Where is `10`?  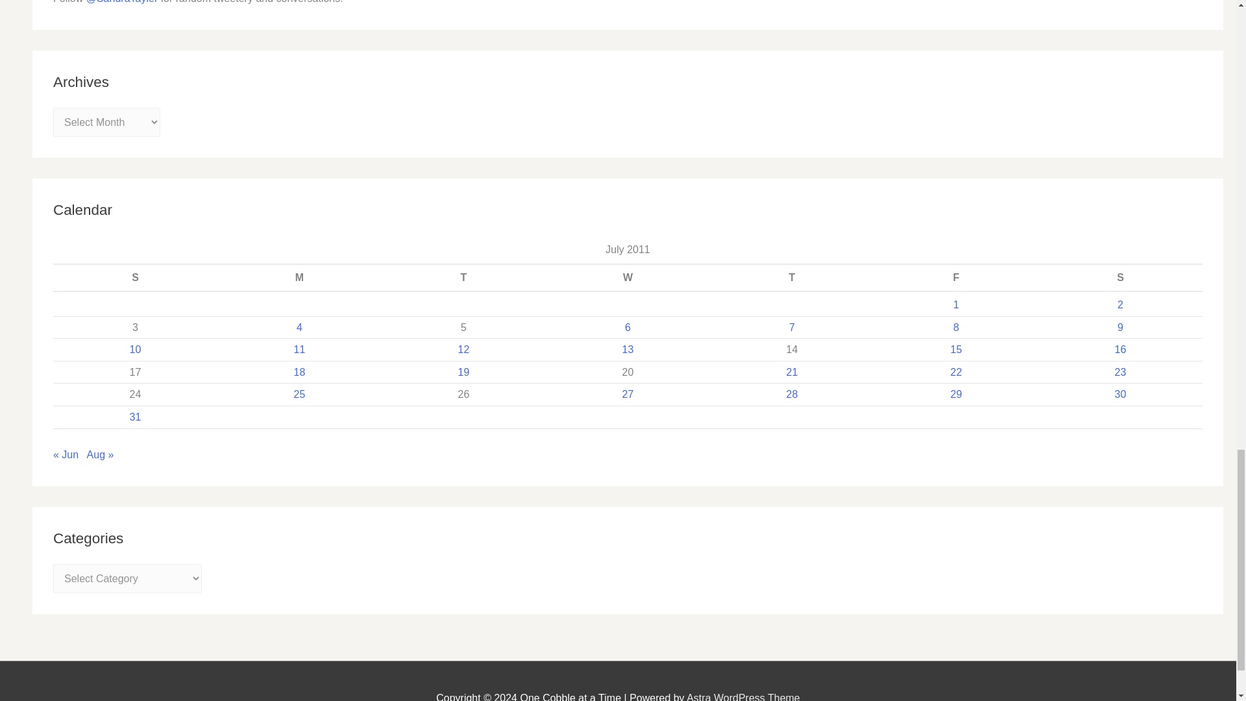 10 is located at coordinates (135, 349).